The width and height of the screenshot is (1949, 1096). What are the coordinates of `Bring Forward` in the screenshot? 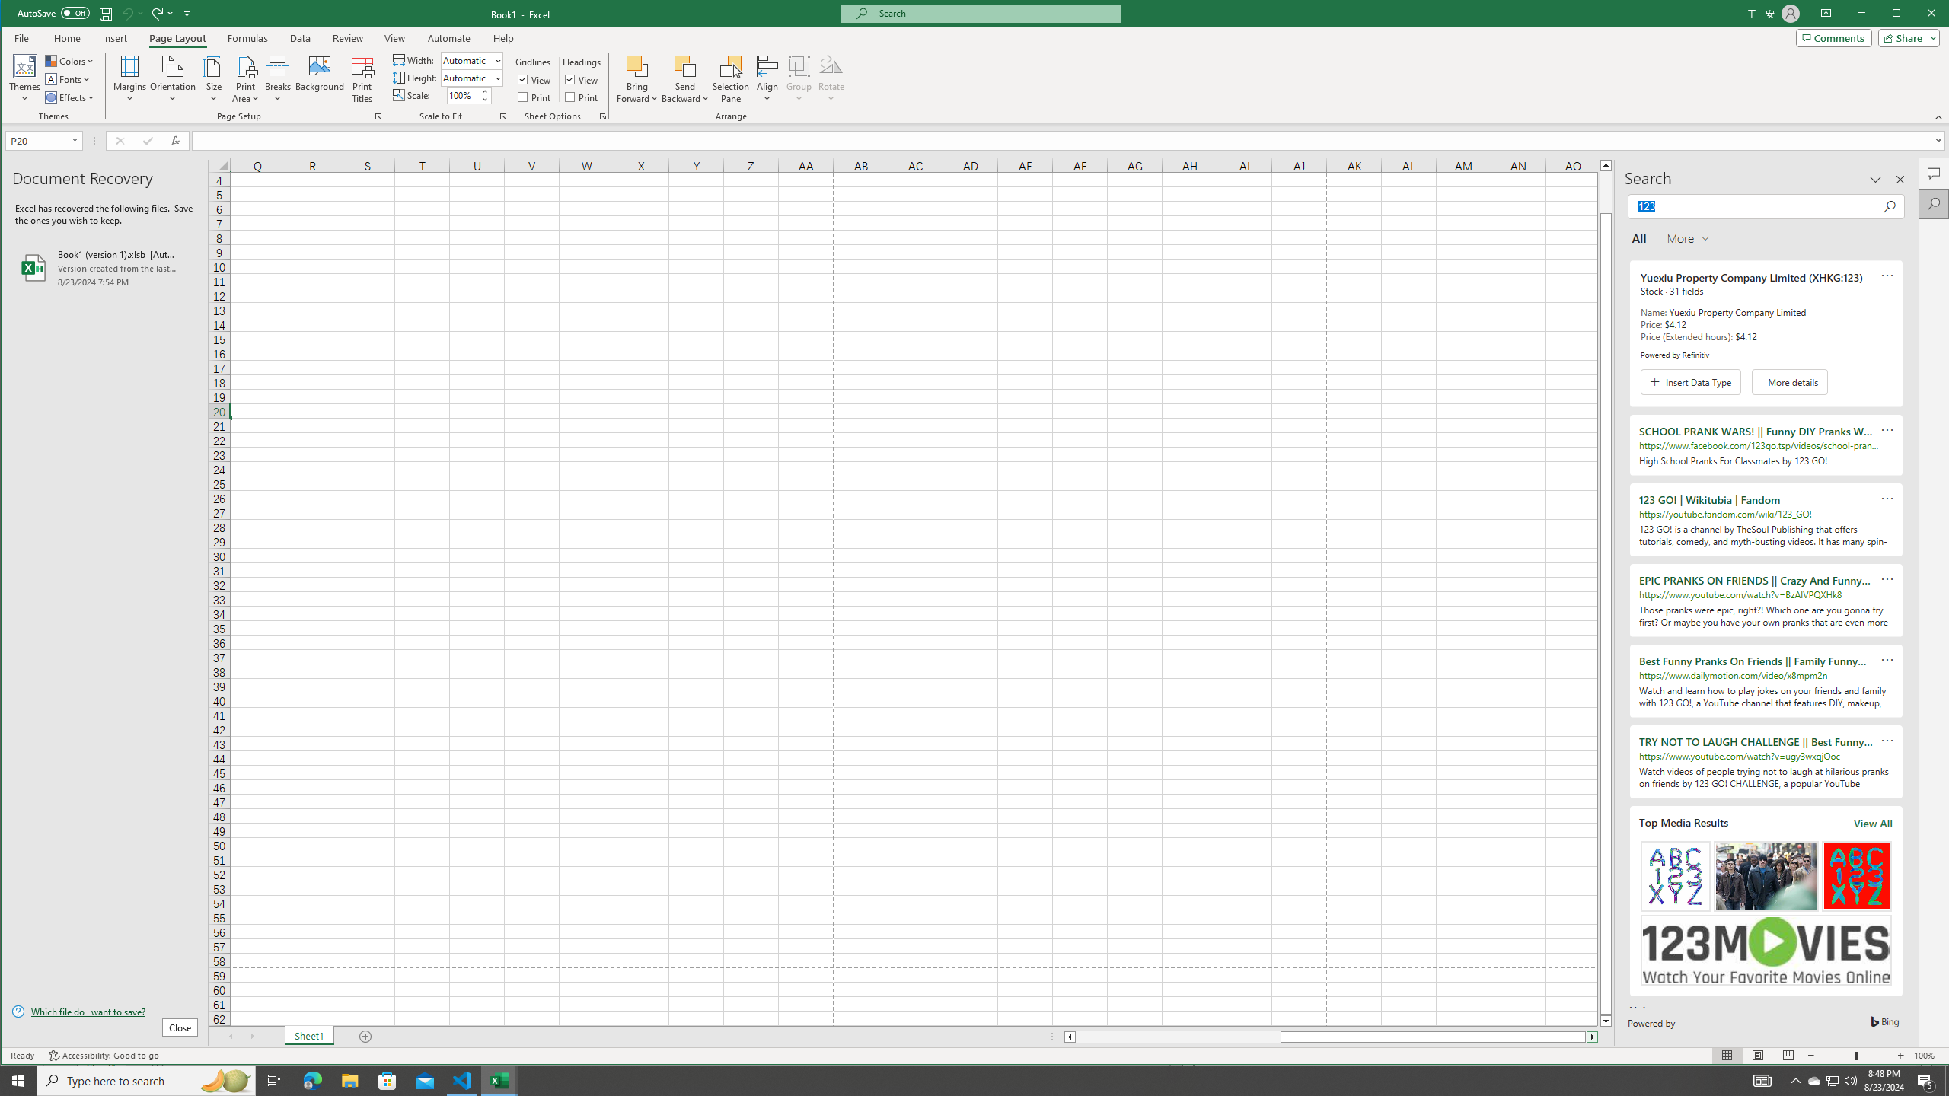 It's located at (484, 99).